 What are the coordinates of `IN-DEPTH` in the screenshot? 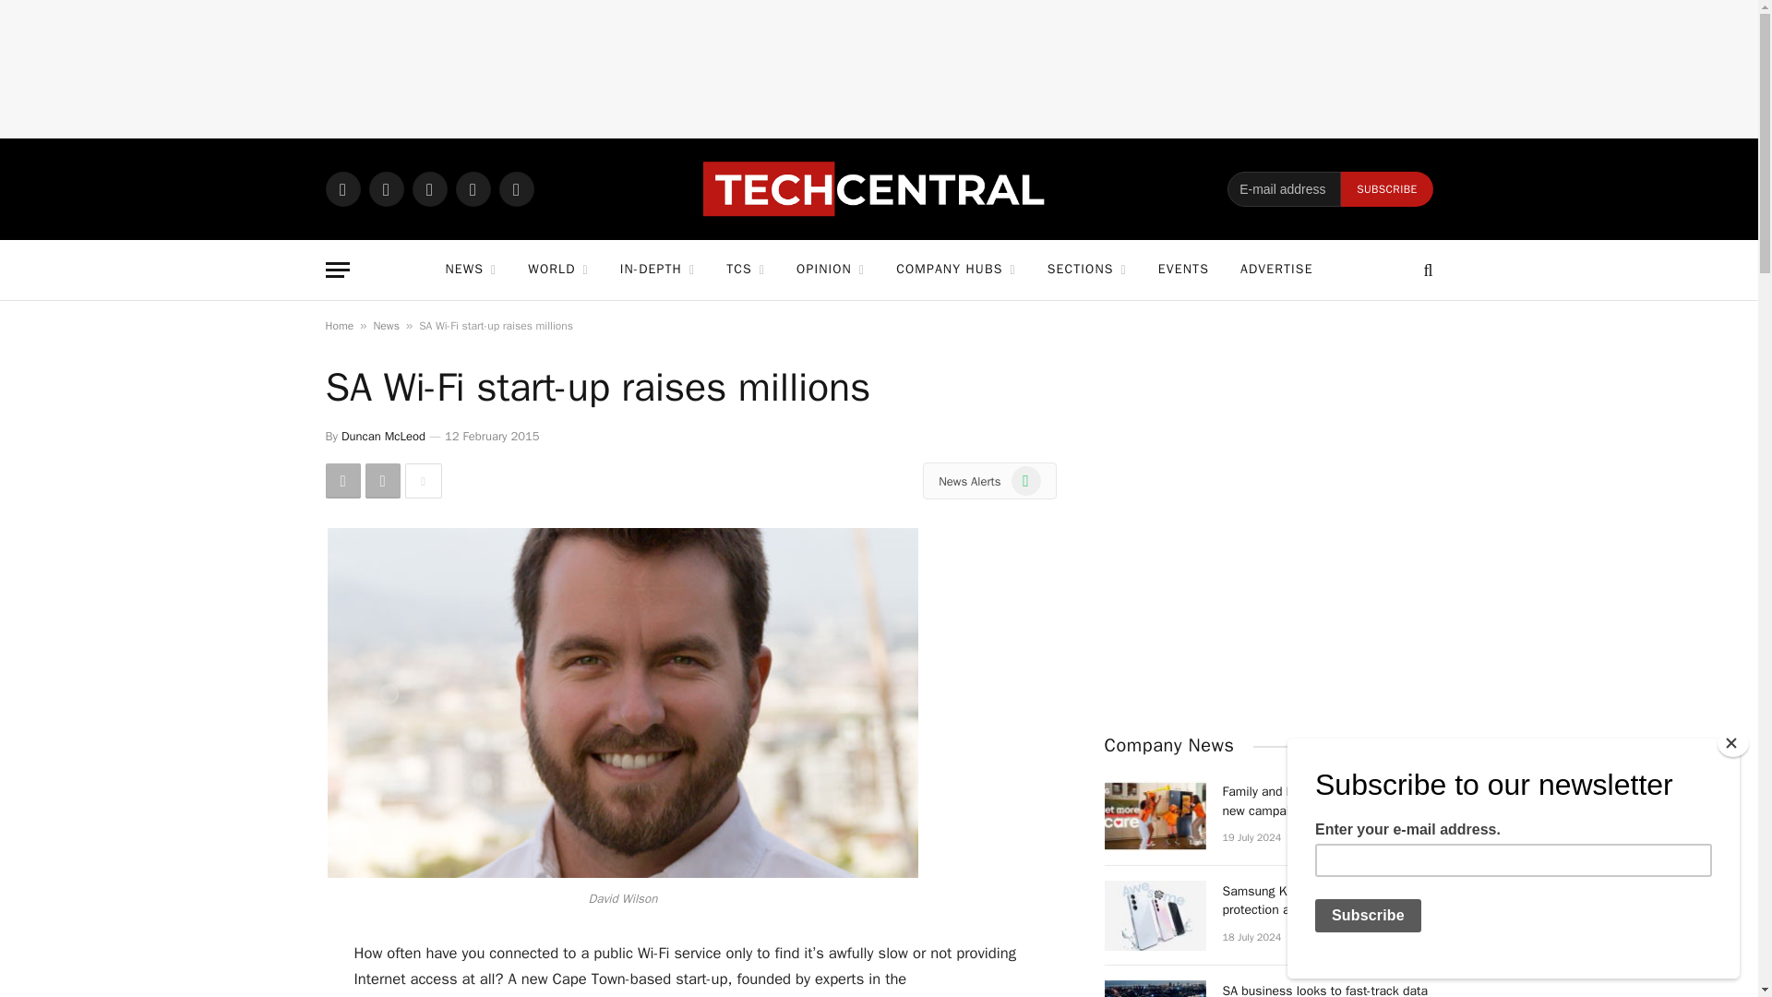 It's located at (657, 270).